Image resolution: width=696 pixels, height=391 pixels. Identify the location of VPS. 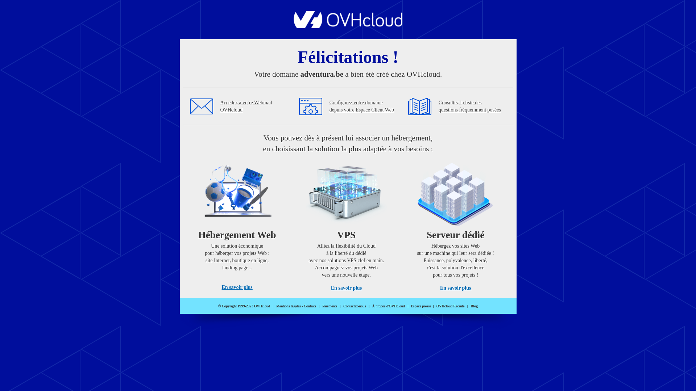
(347, 224).